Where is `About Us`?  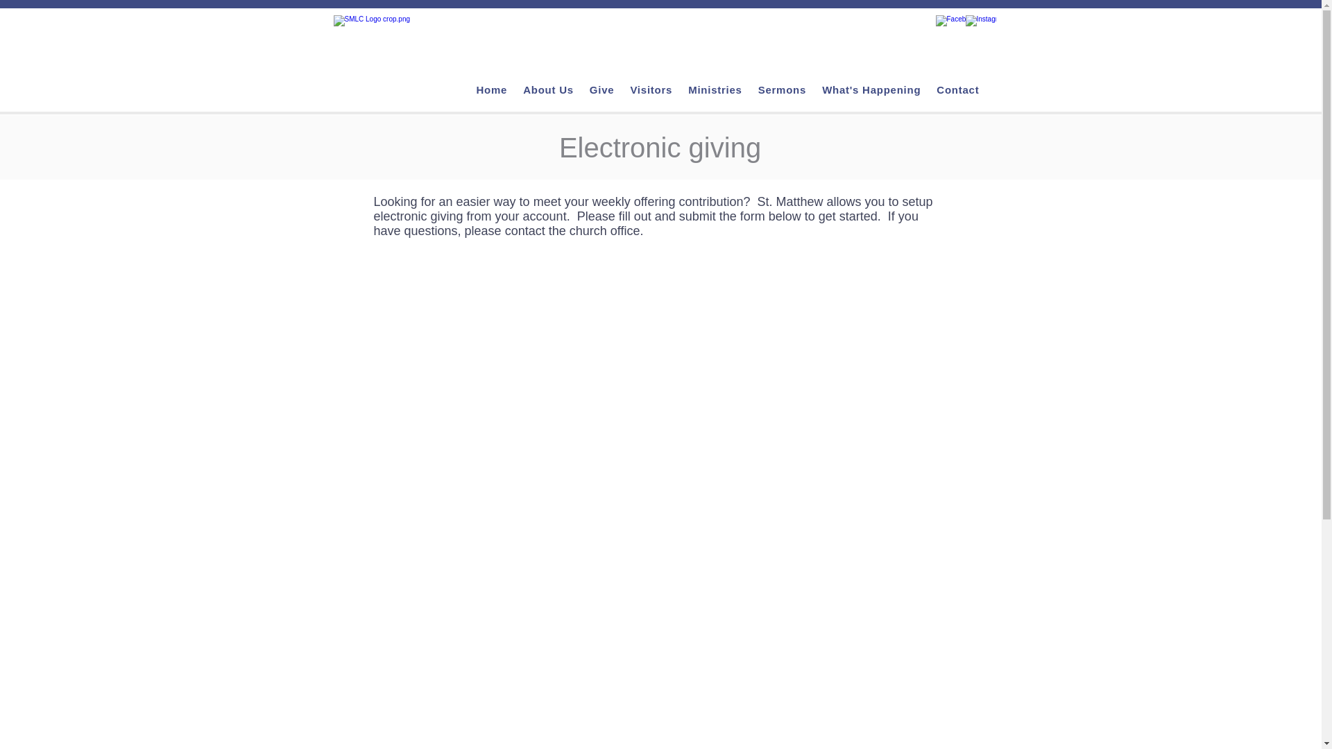 About Us is located at coordinates (548, 89).